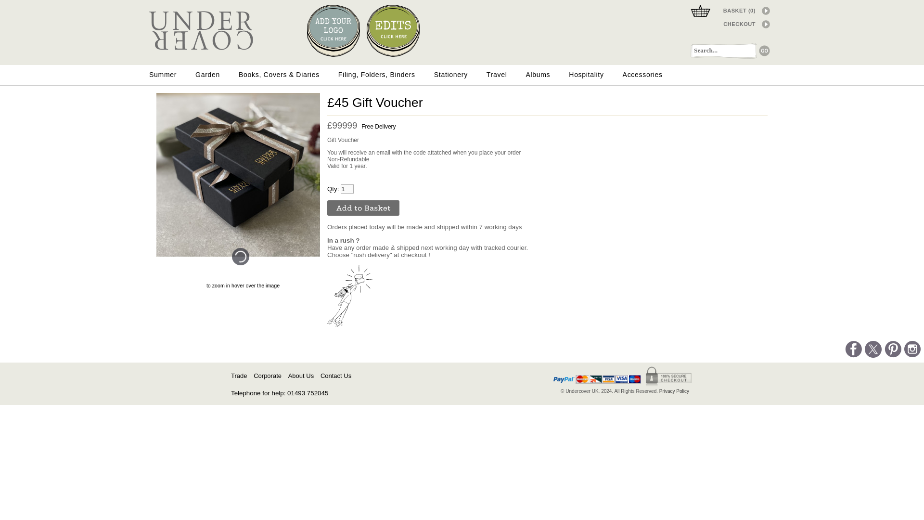 The height and width of the screenshot is (520, 924). Describe the element at coordinates (207, 74) in the screenshot. I see `Garden` at that location.